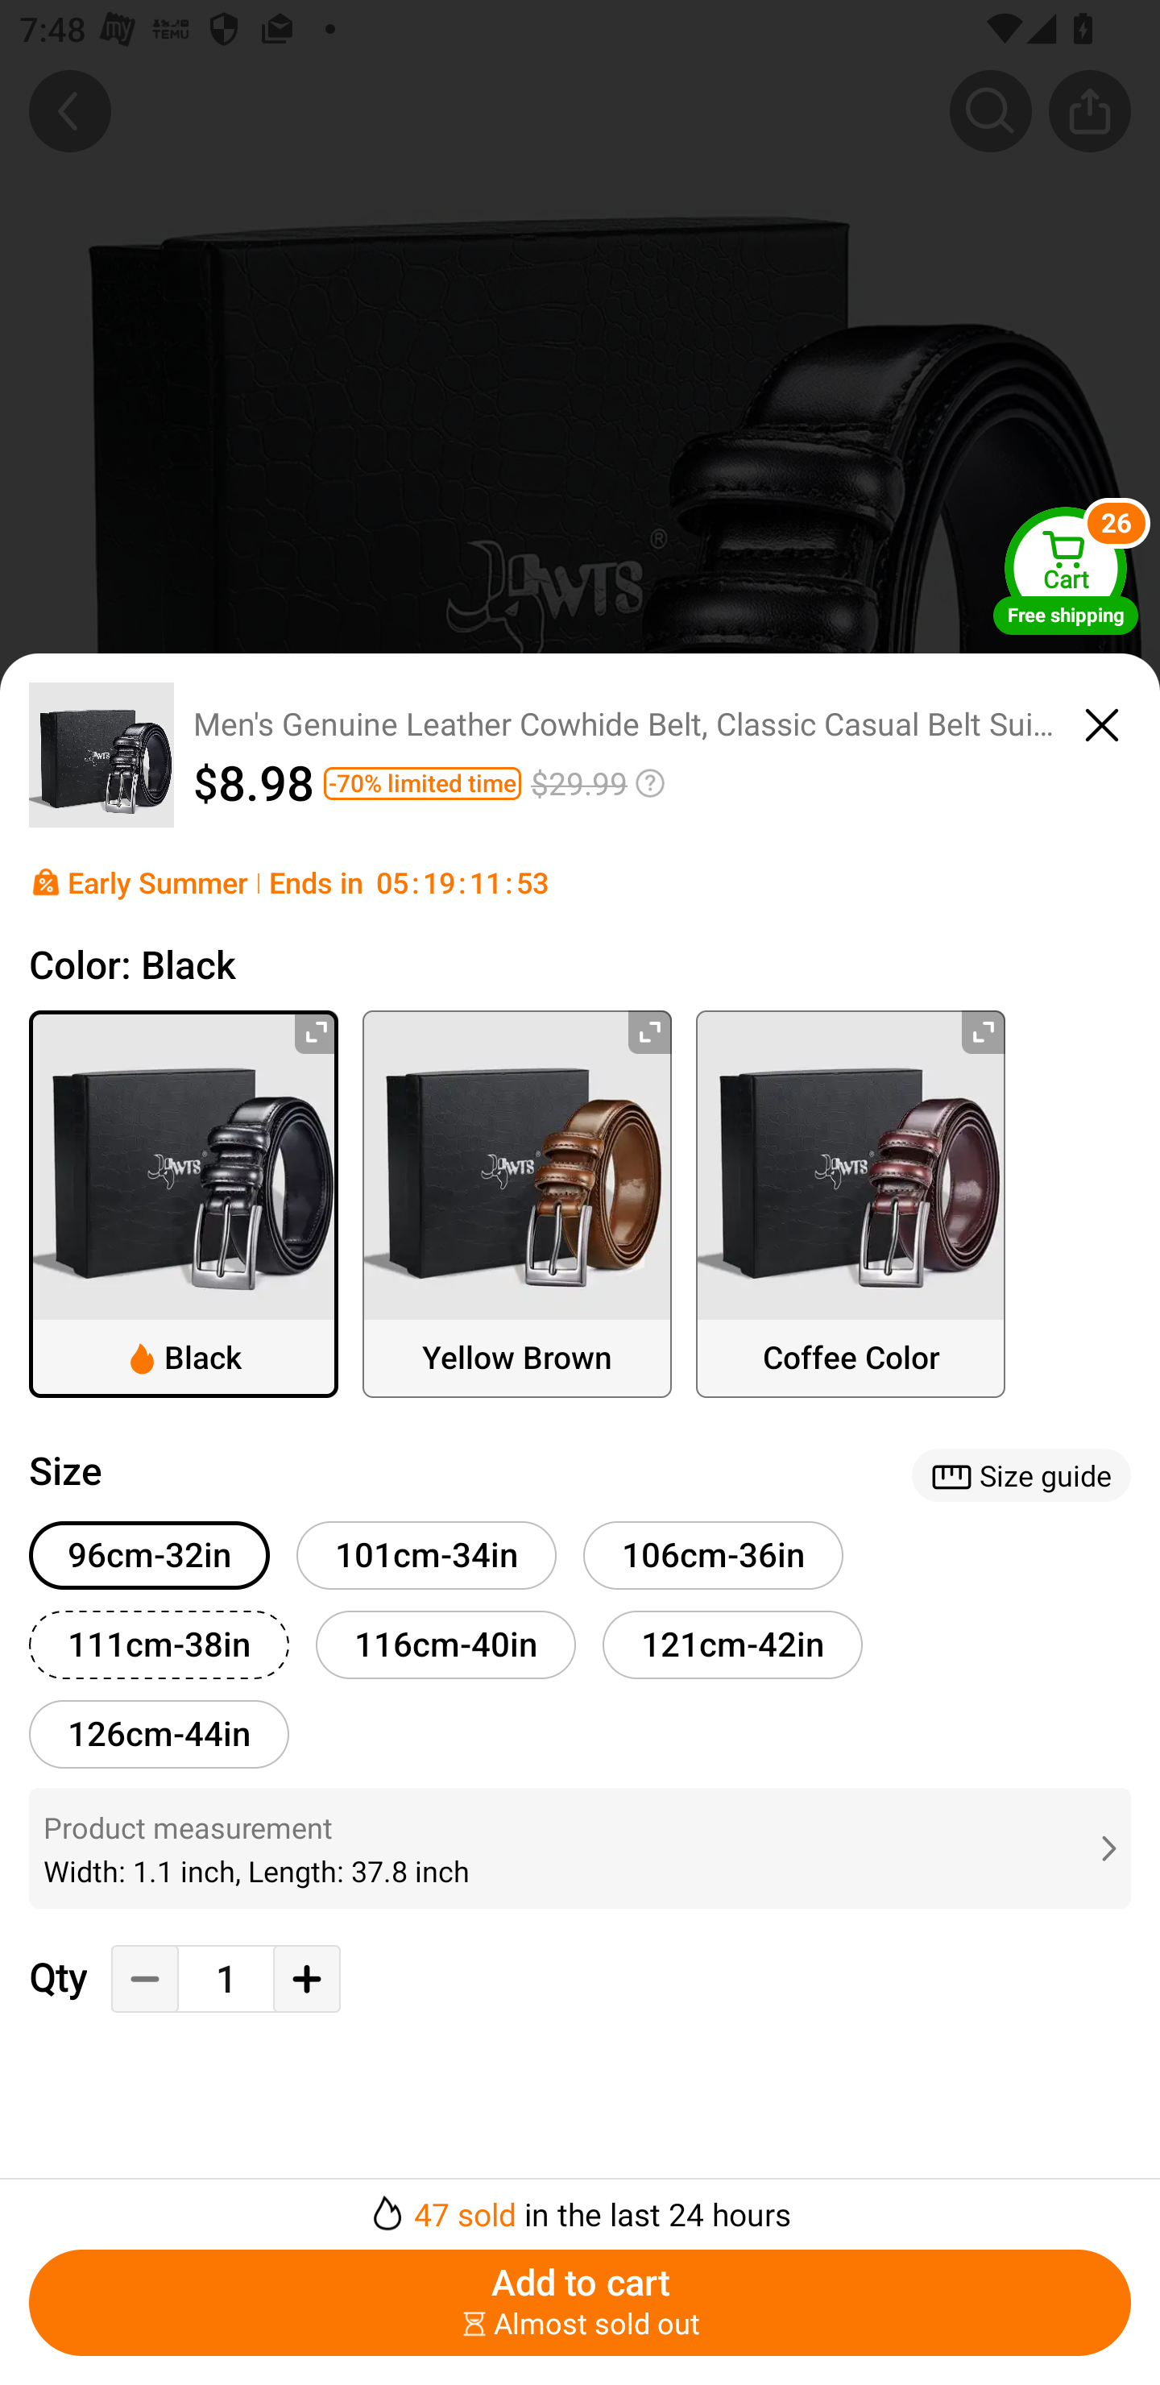 This screenshot has width=1160, height=2385. Describe the element at coordinates (150, 1556) in the screenshot. I see ` 96cm-32in` at that location.